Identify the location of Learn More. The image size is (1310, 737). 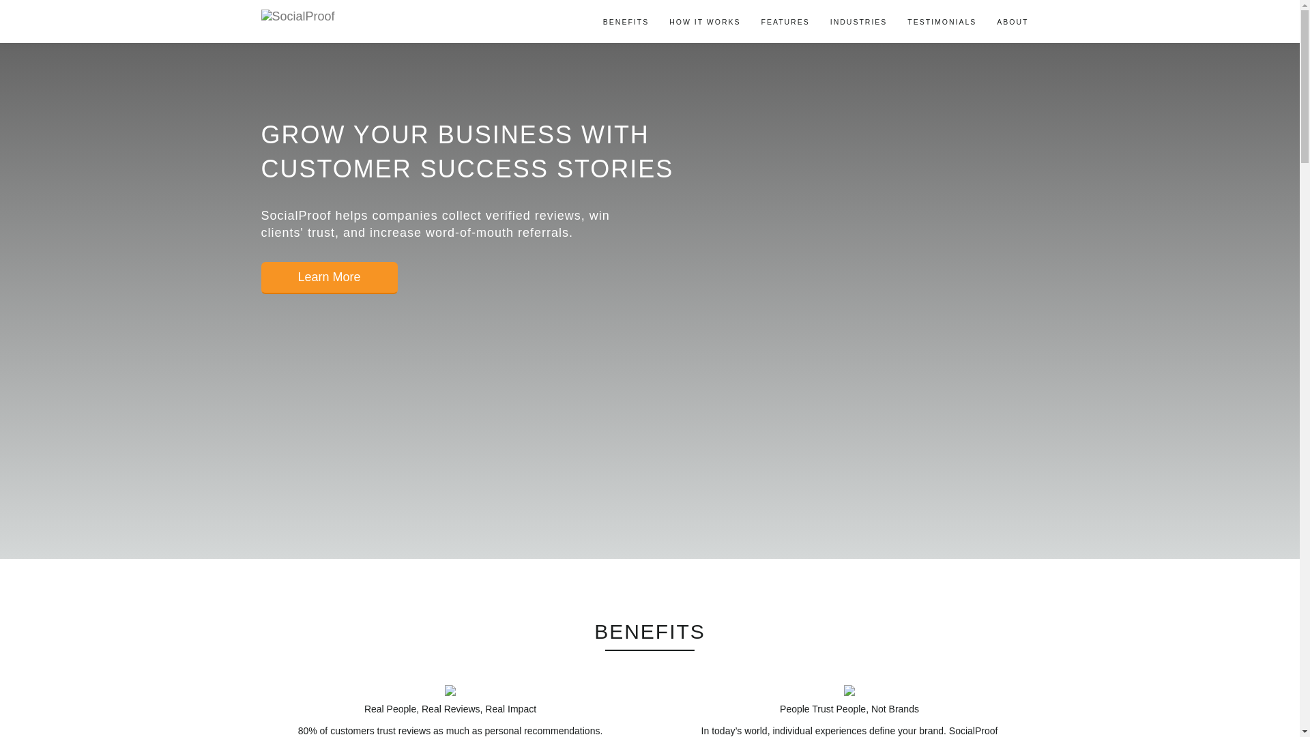
(329, 278).